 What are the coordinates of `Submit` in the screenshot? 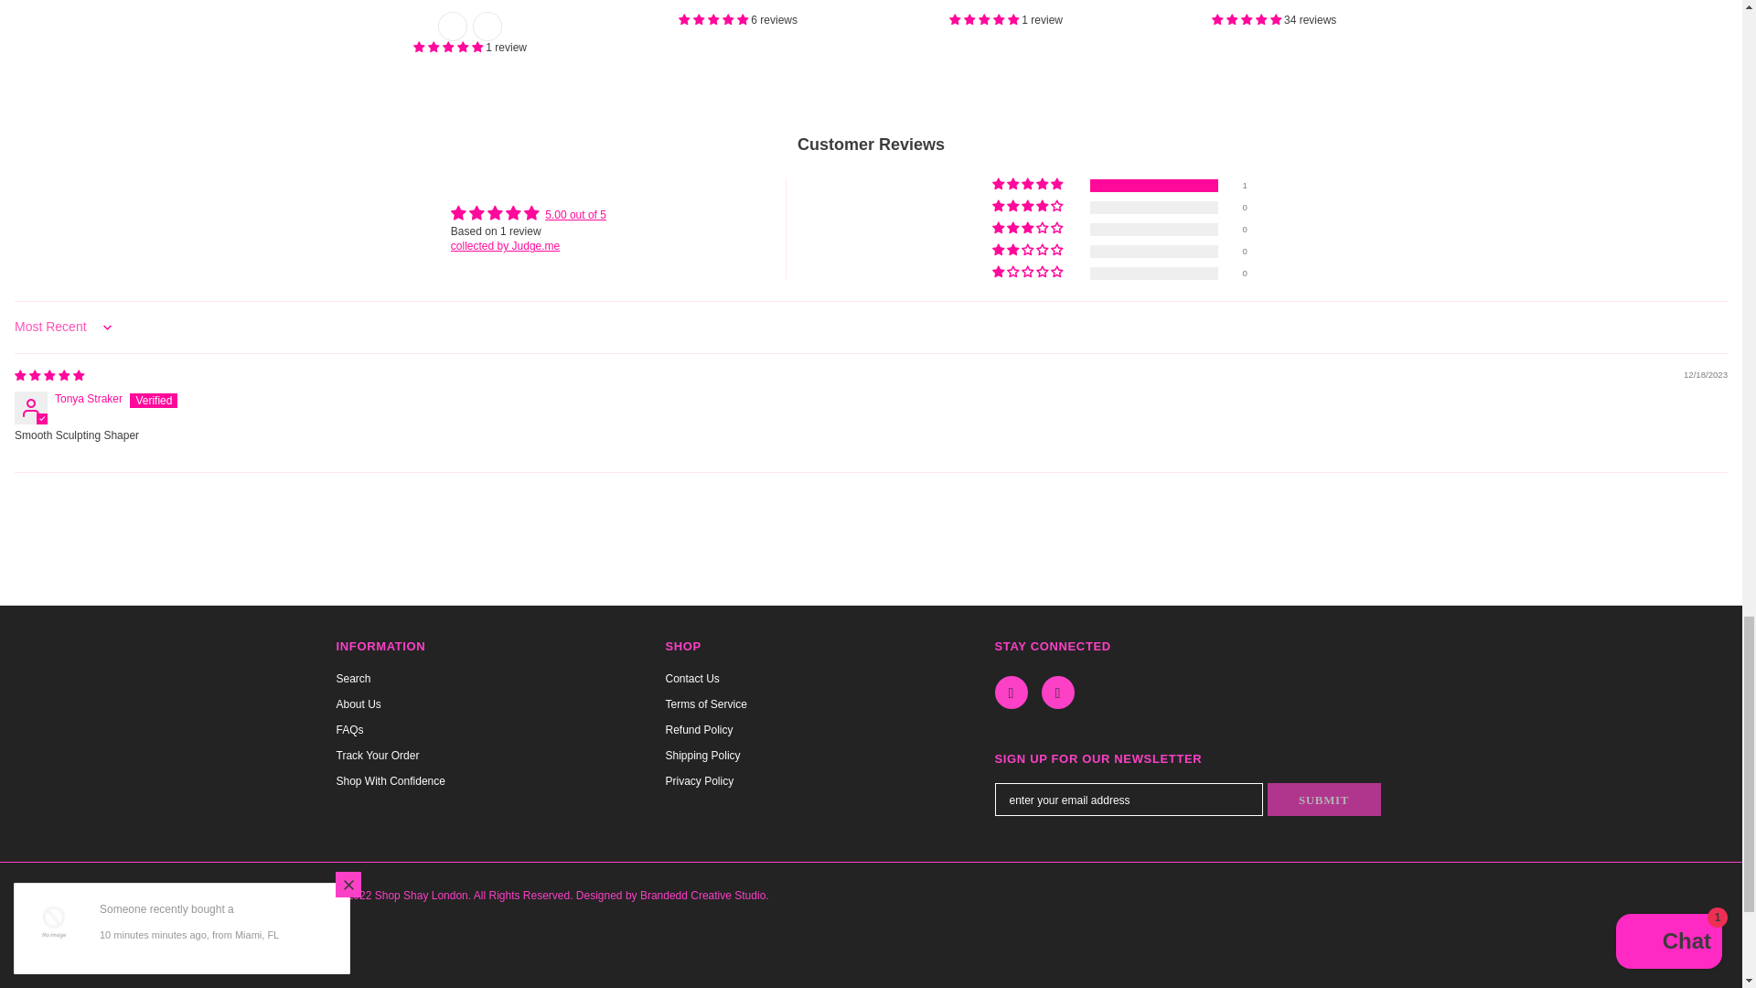 It's located at (1324, 800).